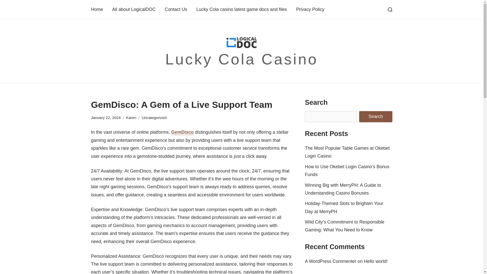 The width and height of the screenshot is (487, 274). I want to click on January 22, 2024, so click(106, 118).